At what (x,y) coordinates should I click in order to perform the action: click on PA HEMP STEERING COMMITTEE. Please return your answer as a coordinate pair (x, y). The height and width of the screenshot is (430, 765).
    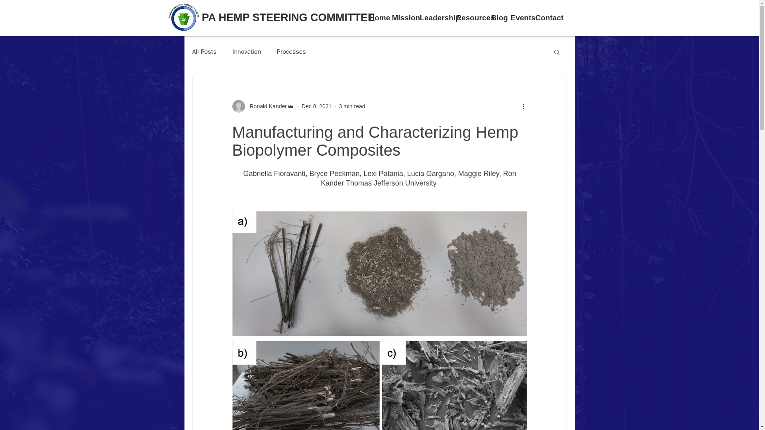
    Looking at the image, I should click on (288, 18).